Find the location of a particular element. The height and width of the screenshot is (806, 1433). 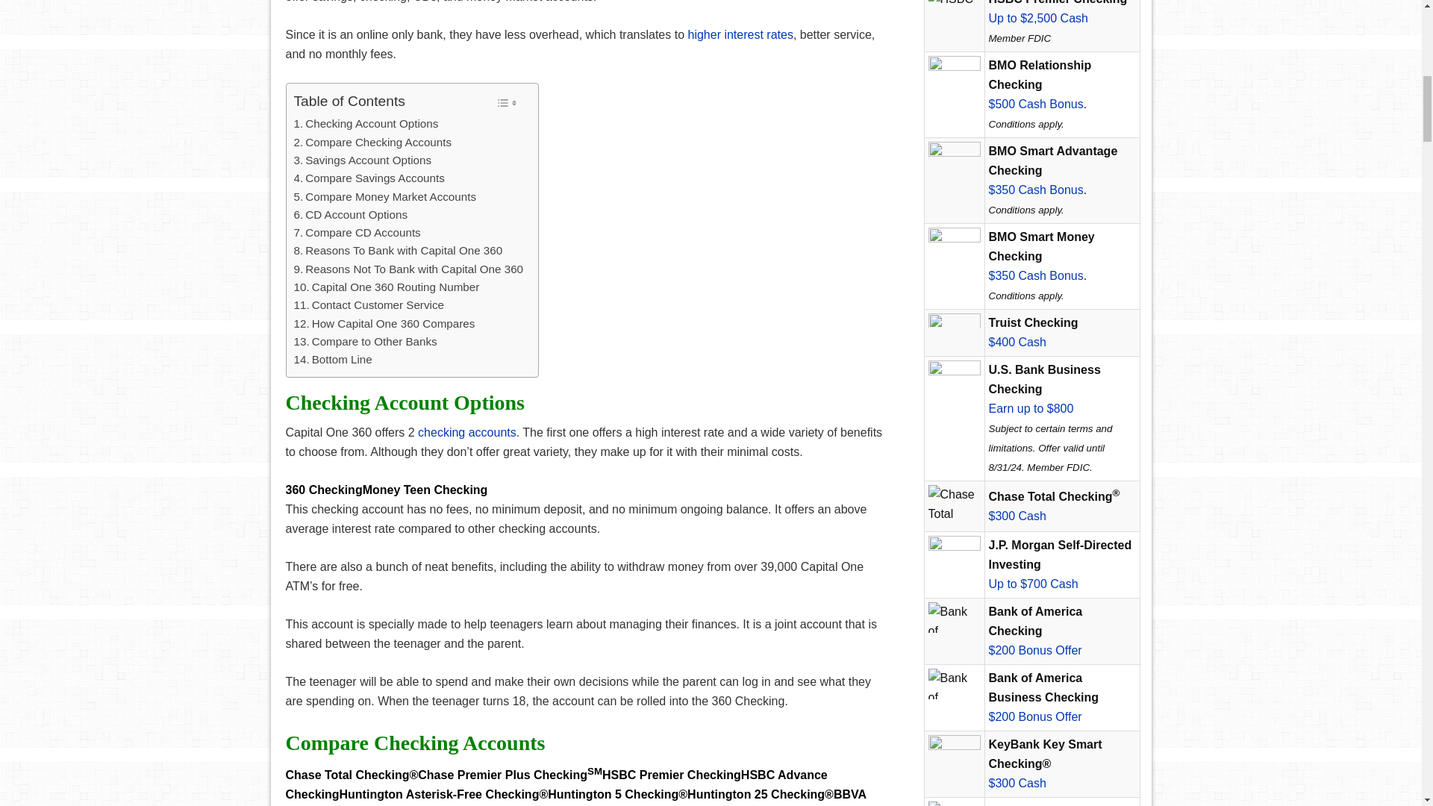

CD Account Options is located at coordinates (350, 215).